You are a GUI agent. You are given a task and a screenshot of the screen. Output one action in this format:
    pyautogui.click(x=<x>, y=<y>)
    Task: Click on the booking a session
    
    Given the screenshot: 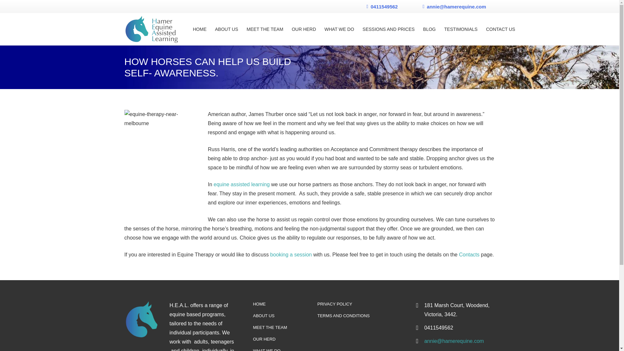 What is the action you would take?
    pyautogui.click(x=291, y=254)
    